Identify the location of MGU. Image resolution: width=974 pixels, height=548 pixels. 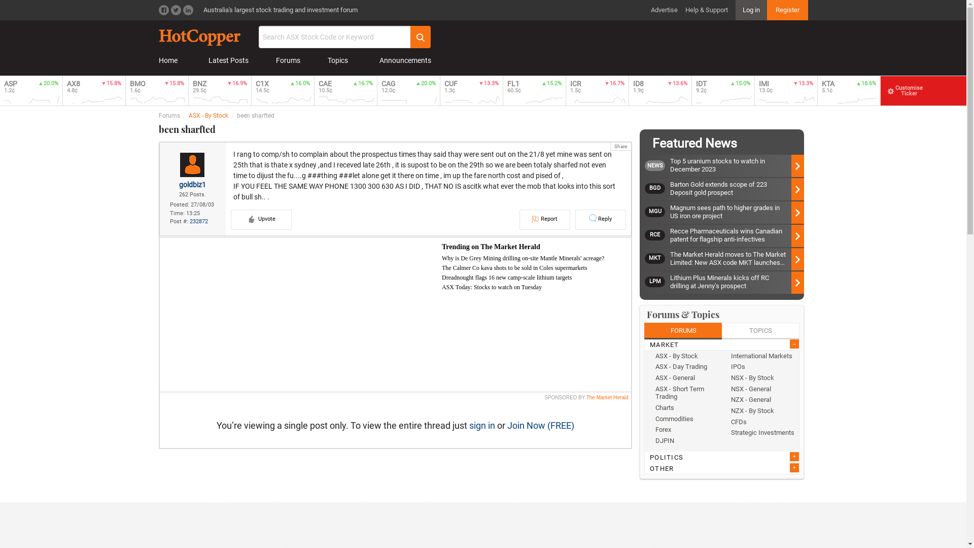
(657, 212).